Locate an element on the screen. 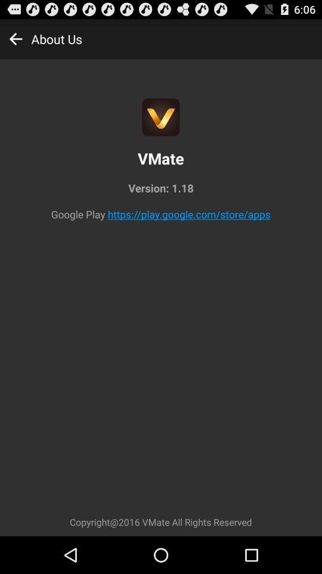 This screenshot has height=574, width=322. launch item above the copyright 2016 vmate icon is located at coordinates (188, 214).